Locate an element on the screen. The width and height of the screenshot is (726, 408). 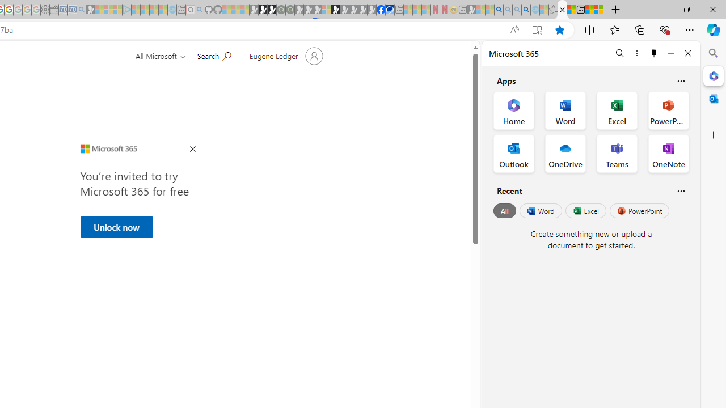
PowerPoint is located at coordinates (639, 211).